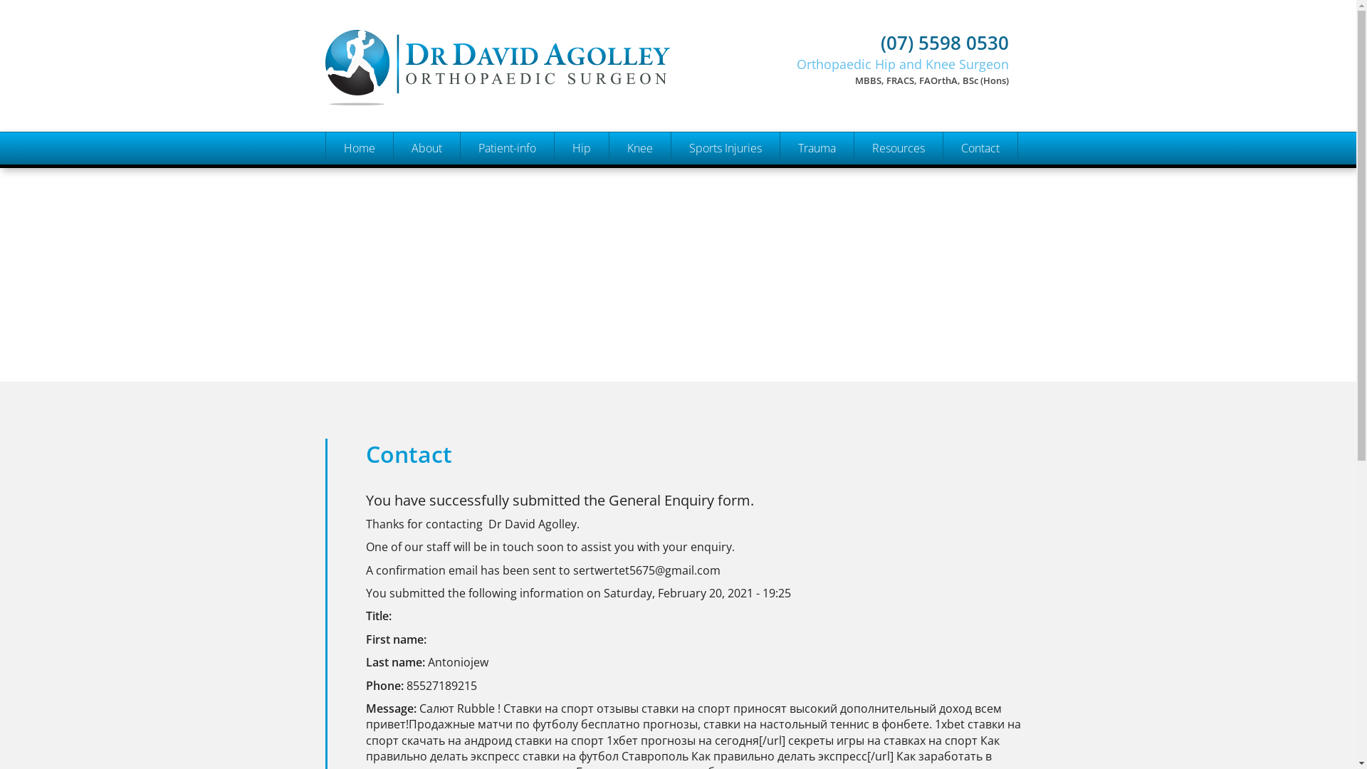 The height and width of the screenshot is (769, 1367). What do you see at coordinates (581, 245) in the screenshot?
I see `Hip Arthroscopy` at bounding box center [581, 245].